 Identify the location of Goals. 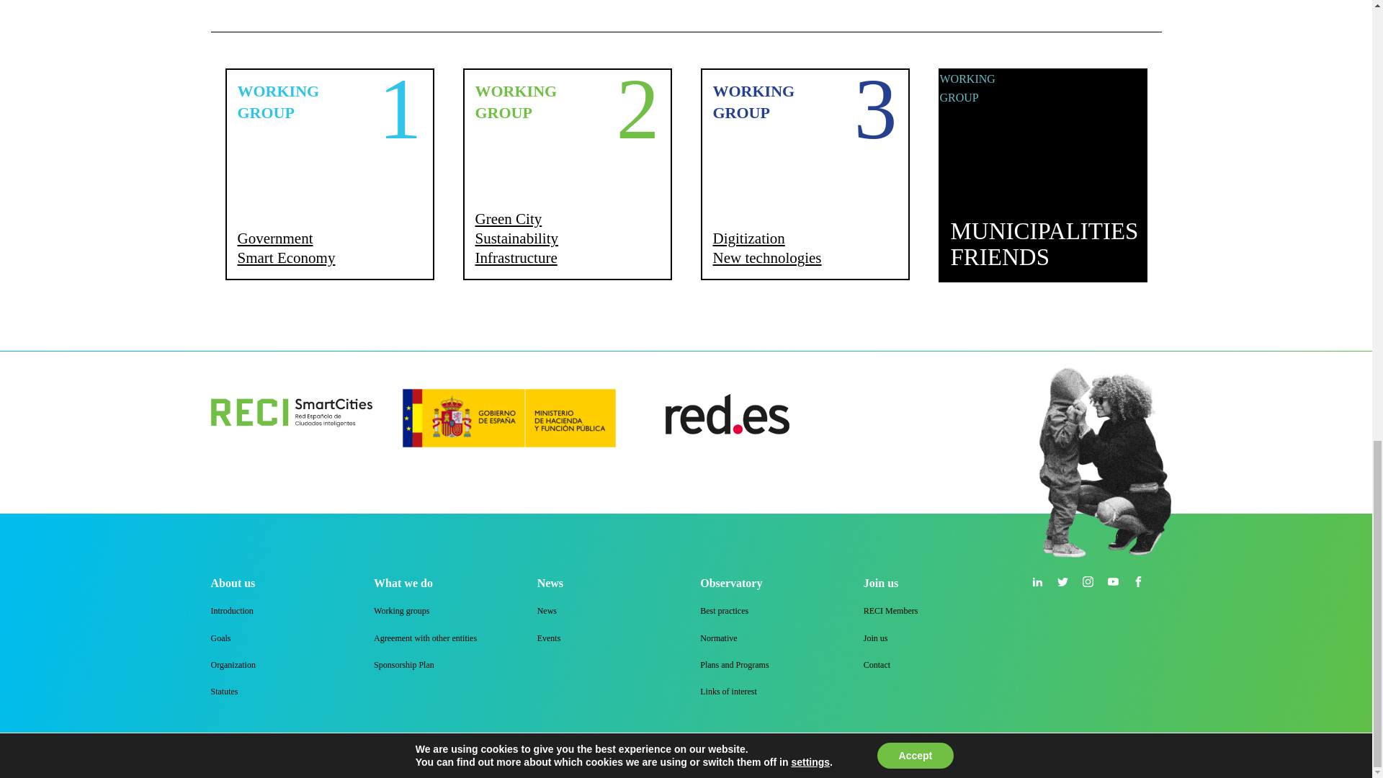
(425, 638).